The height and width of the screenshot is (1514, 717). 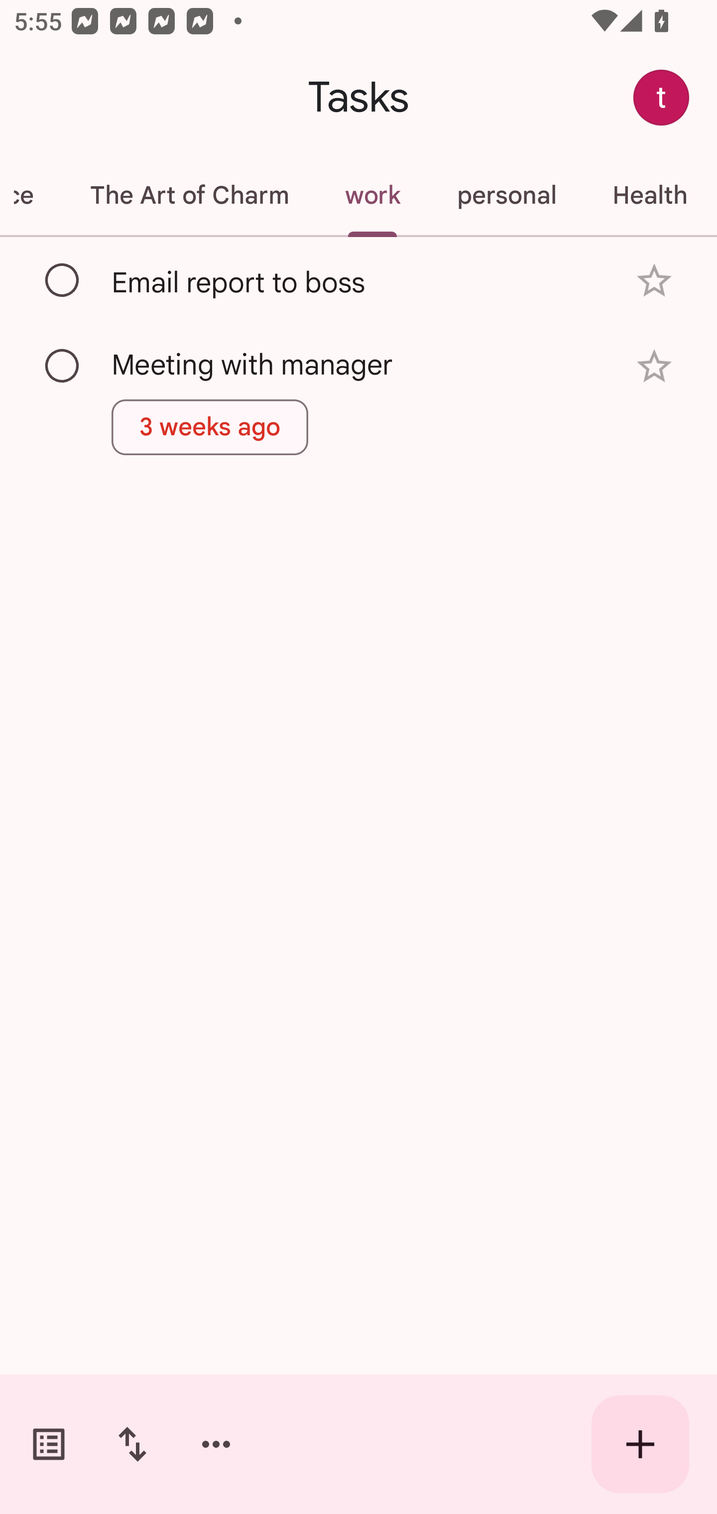 What do you see at coordinates (506, 195) in the screenshot?
I see `personal` at bounding box center [506, 195].